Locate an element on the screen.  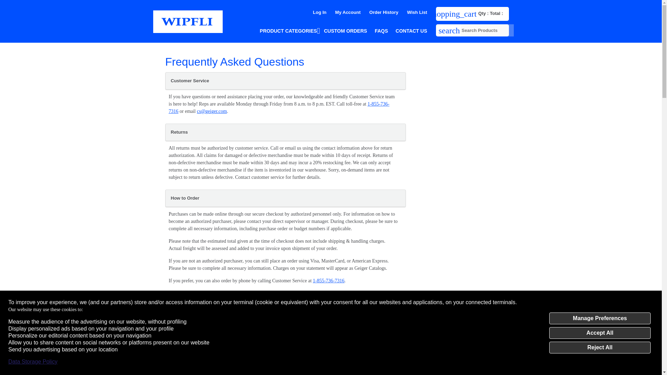
CUSTOM ORDERS is located at coordinates (345, 31).